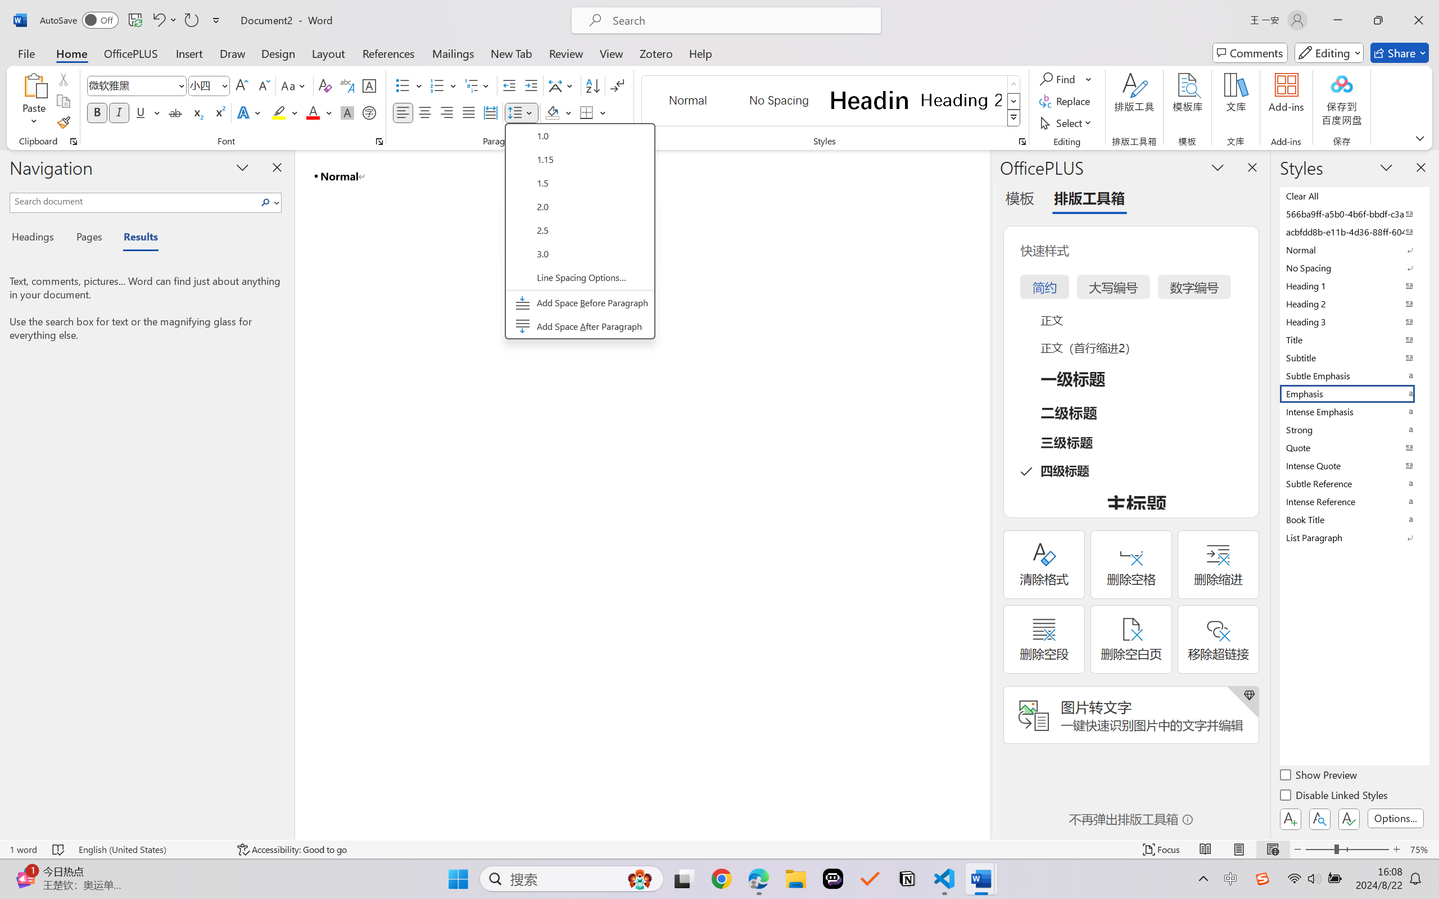  I want to click on Grow Font, so click(242, 85).